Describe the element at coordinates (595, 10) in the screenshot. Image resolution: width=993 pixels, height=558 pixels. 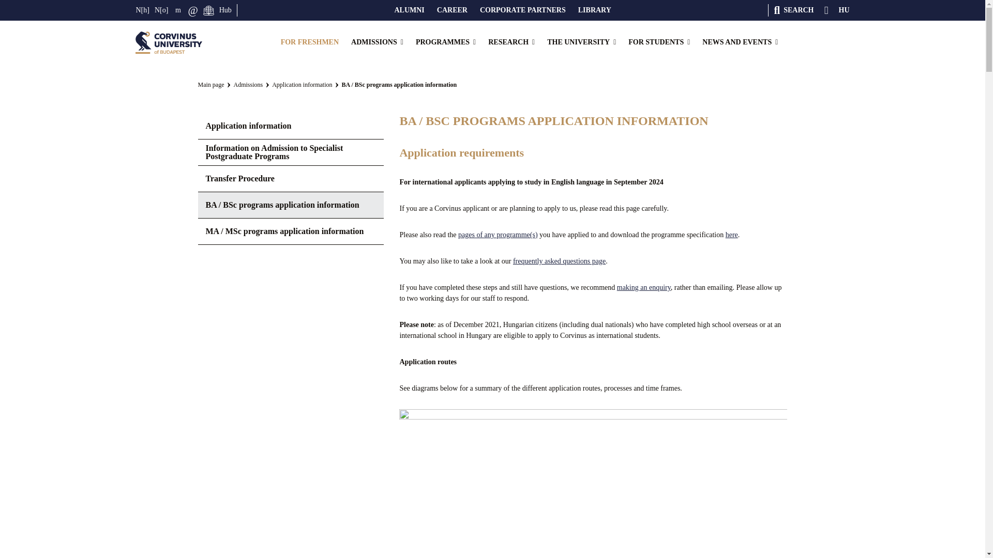
I see `LIBRARY` at that location.